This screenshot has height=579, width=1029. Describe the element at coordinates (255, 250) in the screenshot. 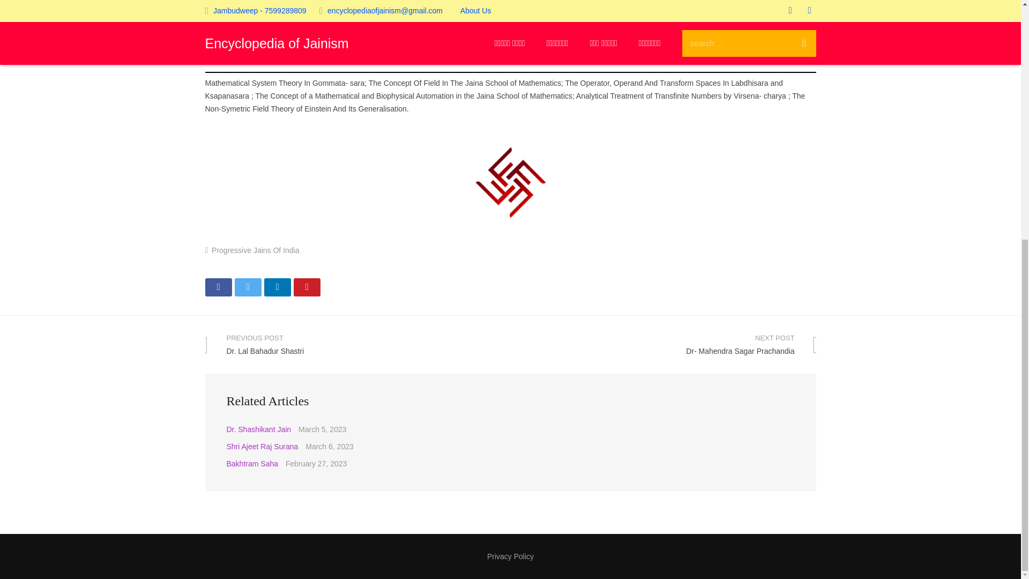

I see `Progressive Jains Of India` at that location.